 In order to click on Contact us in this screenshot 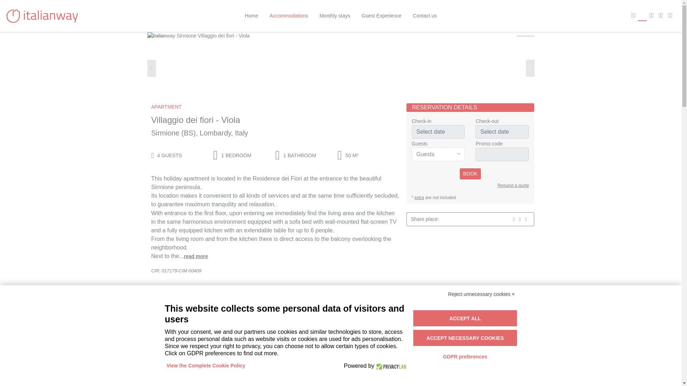, I will do `click(425, 16)`.